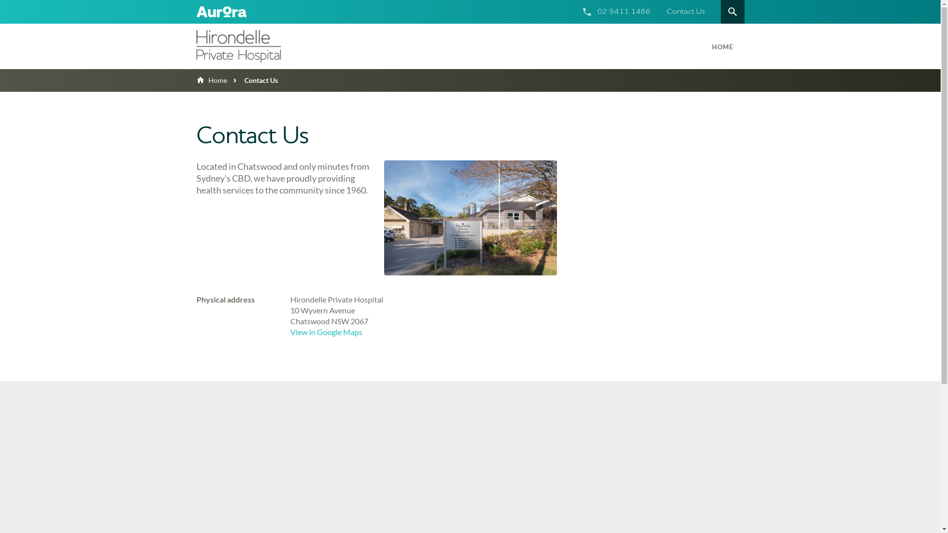 The width and height of the screenshot is (948, 533). What do you see at coordinates (624, 12) in the screenshot?
I see `02 9411 1466` at bounding box center [624, 12].